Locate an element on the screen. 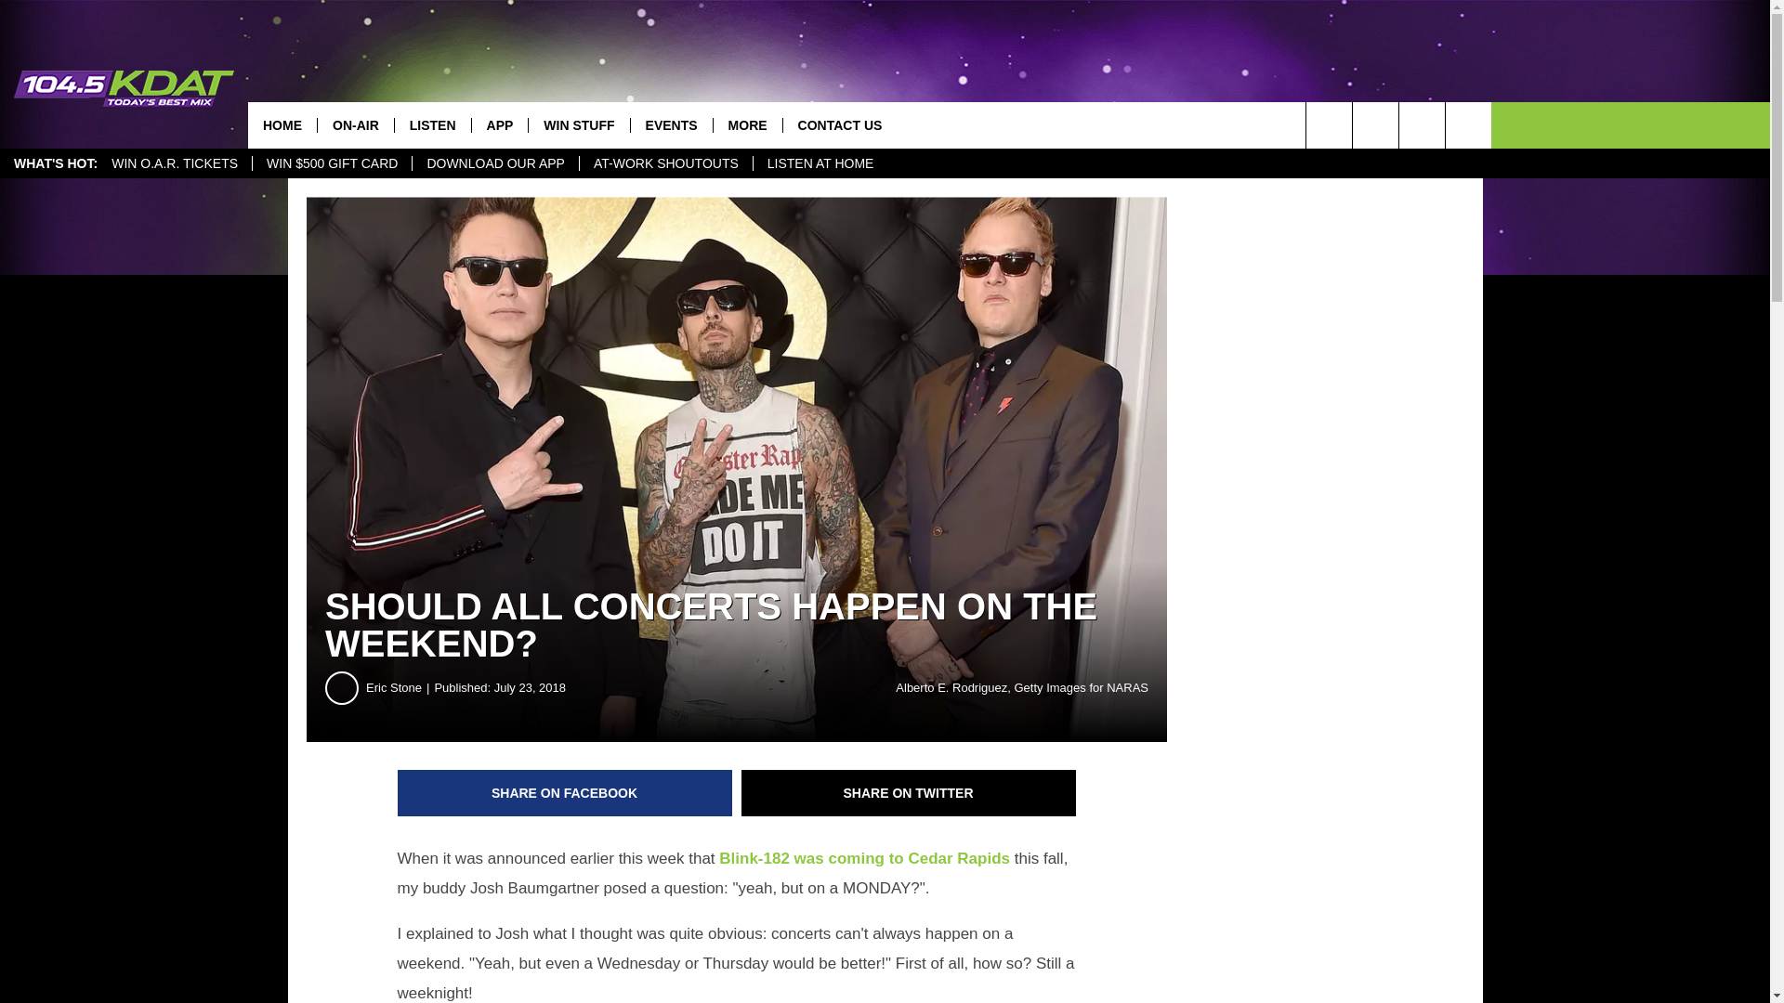  Share on Twitter is located at coordinates (909, 793).